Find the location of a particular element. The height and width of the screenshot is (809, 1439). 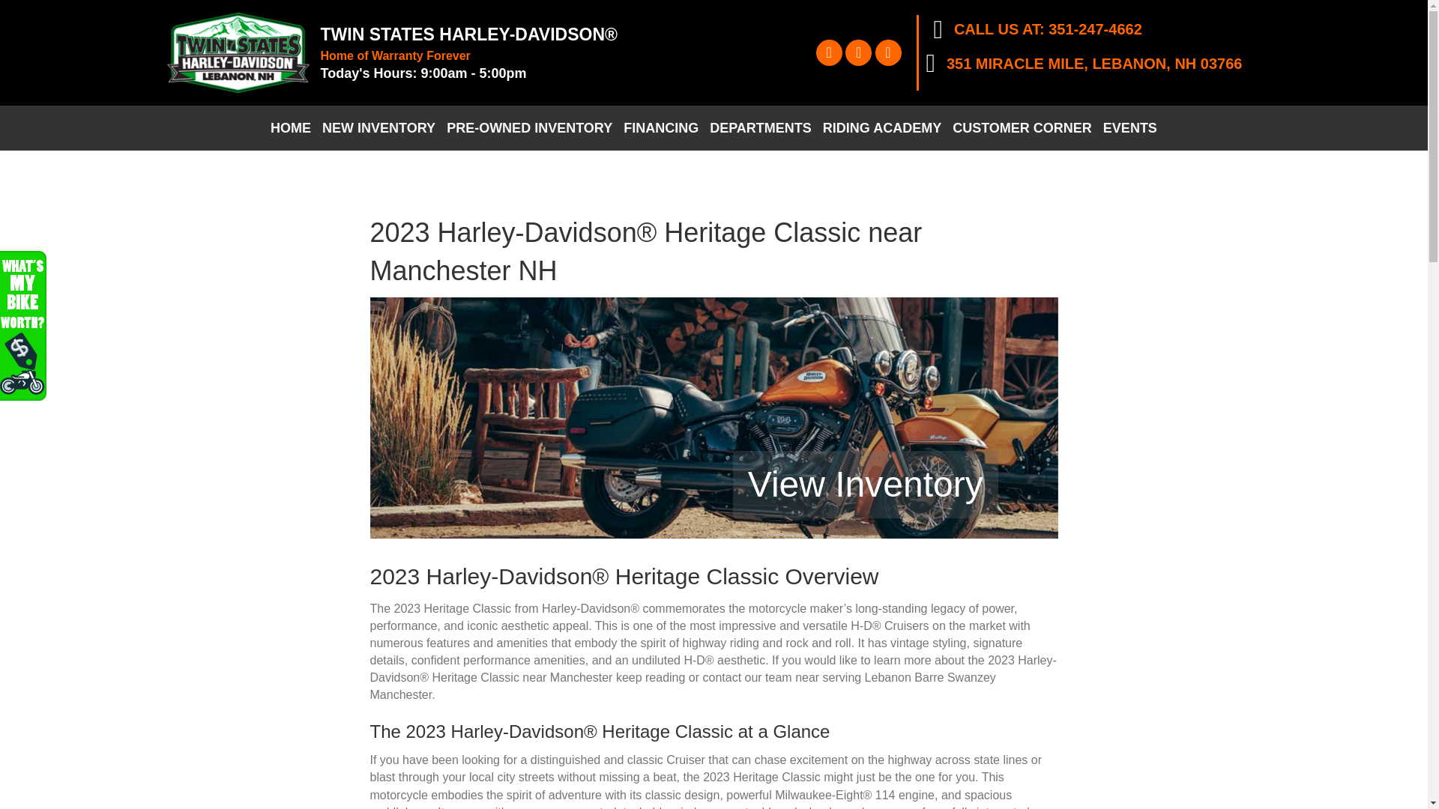

PRE-OWNED INVENTORY is located at coordinates (529, 128).